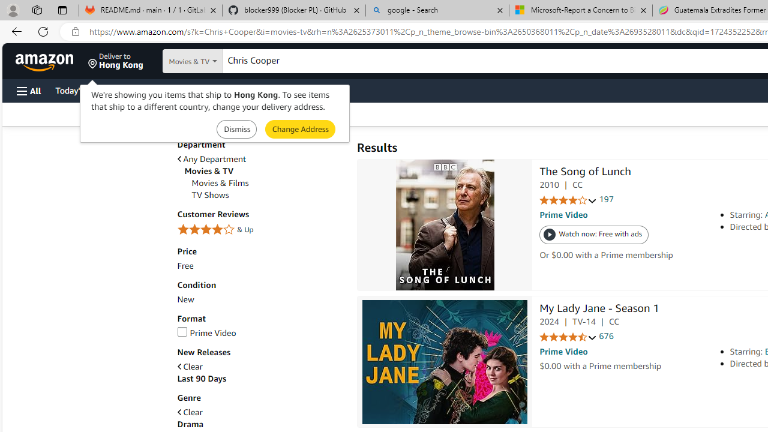 The image size is (768, 432). What do you see at coordinates (265, 90) in the screenshot?
I see `Gift Cards` at bounding box center [265, 90].